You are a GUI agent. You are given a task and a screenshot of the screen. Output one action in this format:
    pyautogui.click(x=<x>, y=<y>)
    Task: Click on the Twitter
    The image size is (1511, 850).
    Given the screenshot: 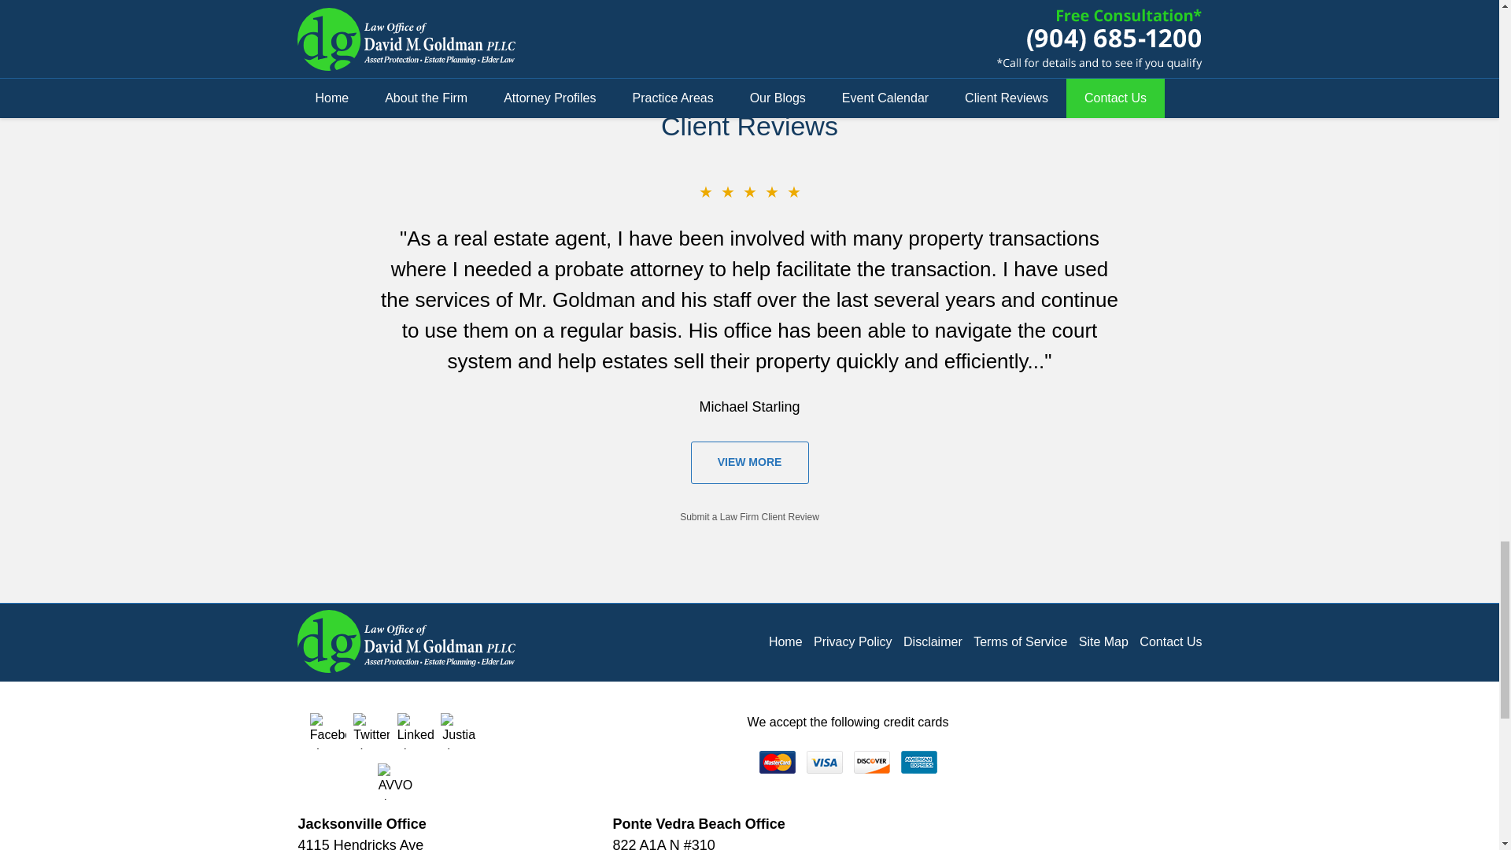 What is the action you would take?
    pyautogui.click(x=371, y=730)
    